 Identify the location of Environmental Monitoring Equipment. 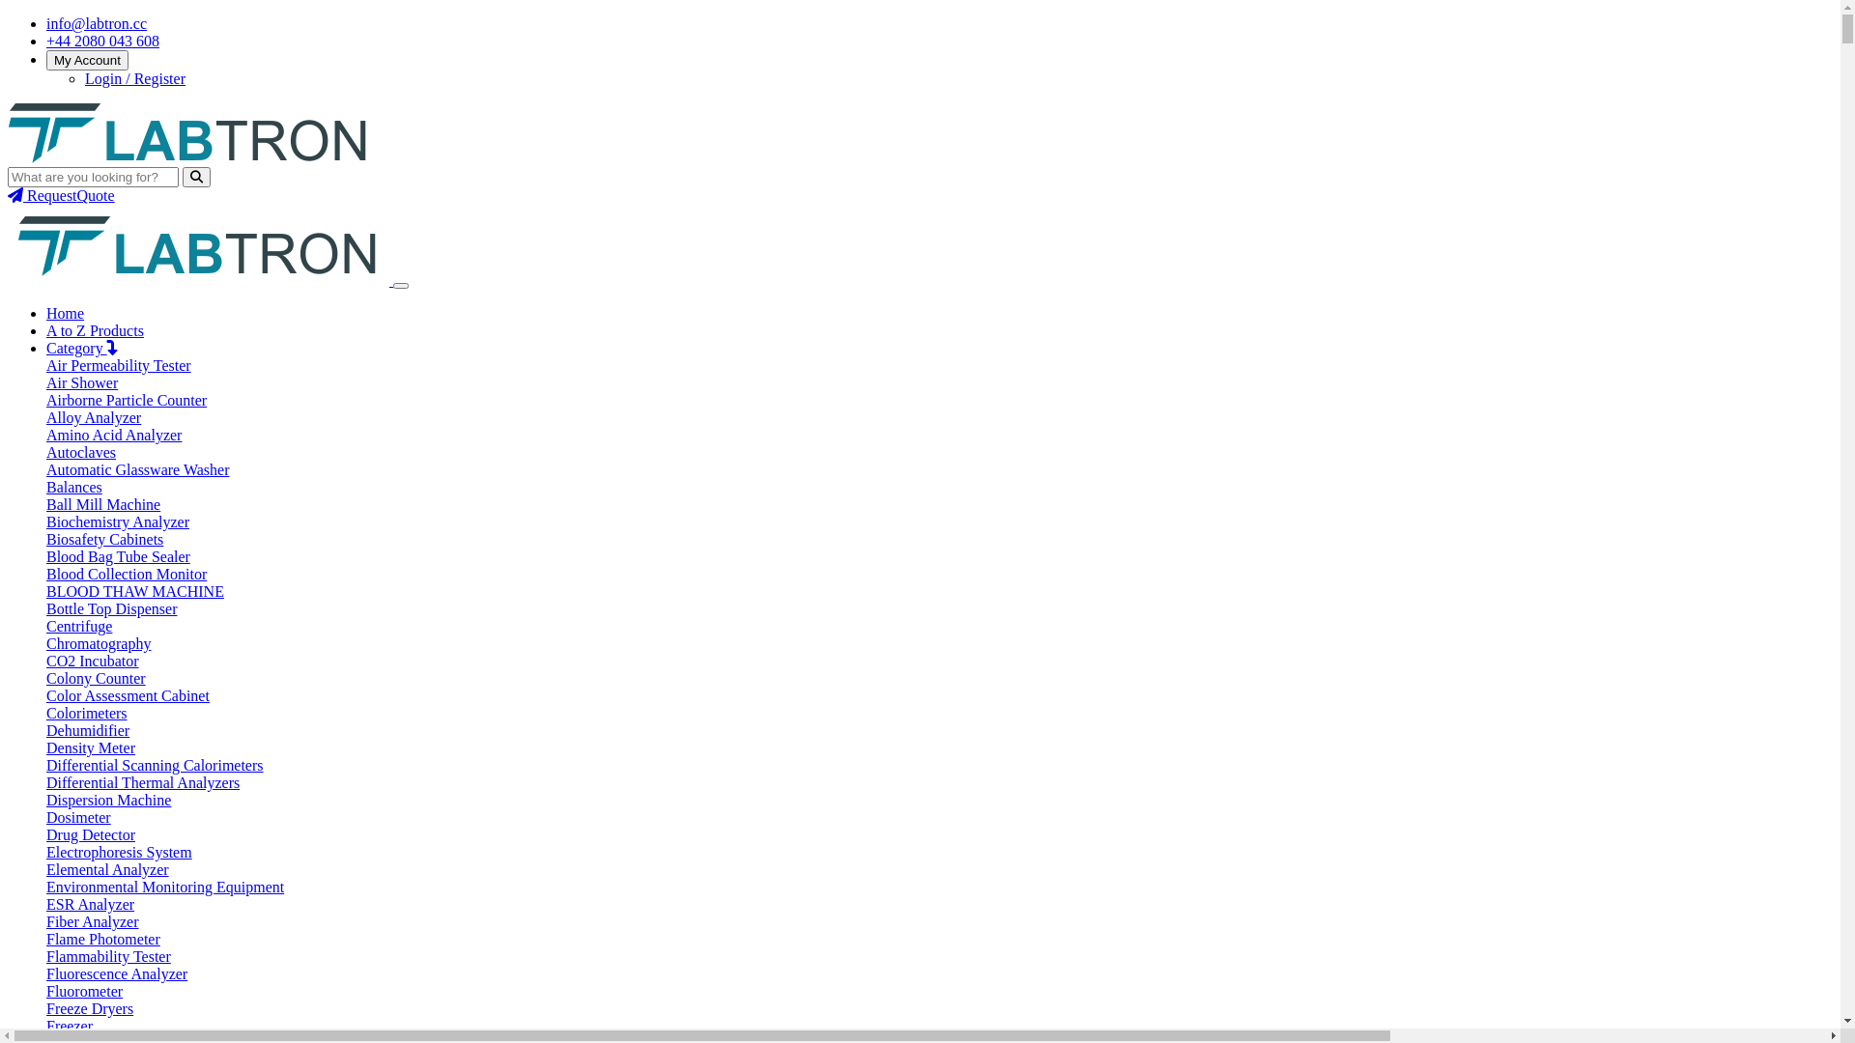
(165, 887).